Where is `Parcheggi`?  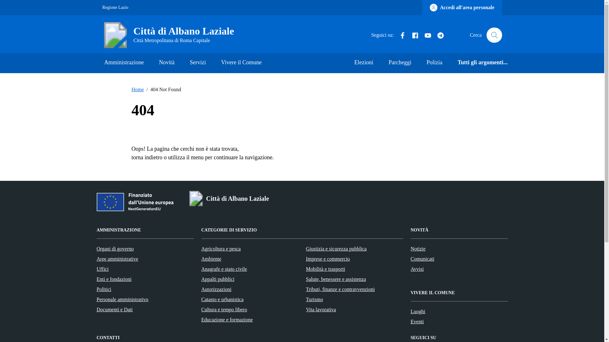
Parcheggi is located at coordinates (400, 63).